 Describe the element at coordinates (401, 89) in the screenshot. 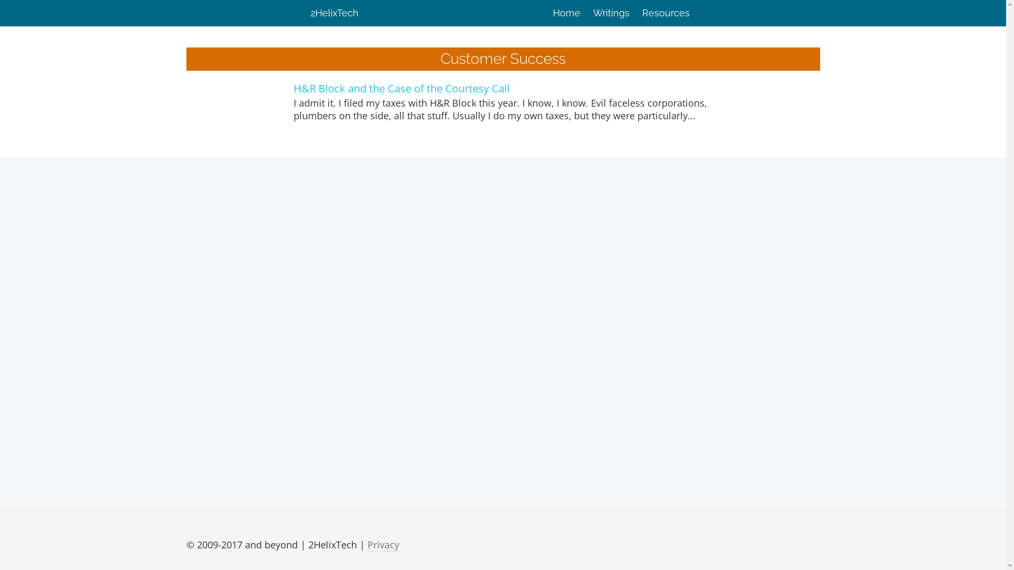

I see `H&R Block and the Case of the Courtesy Call` at that location.